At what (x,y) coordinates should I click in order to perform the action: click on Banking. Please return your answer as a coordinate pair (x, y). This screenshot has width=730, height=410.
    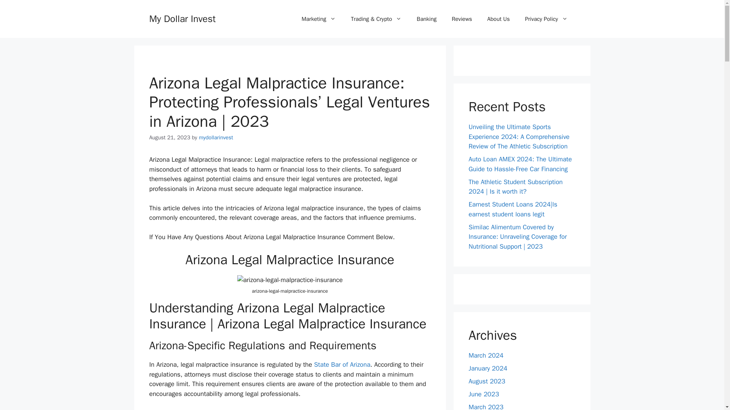
    Looking at the image, I should click on (426, 19).